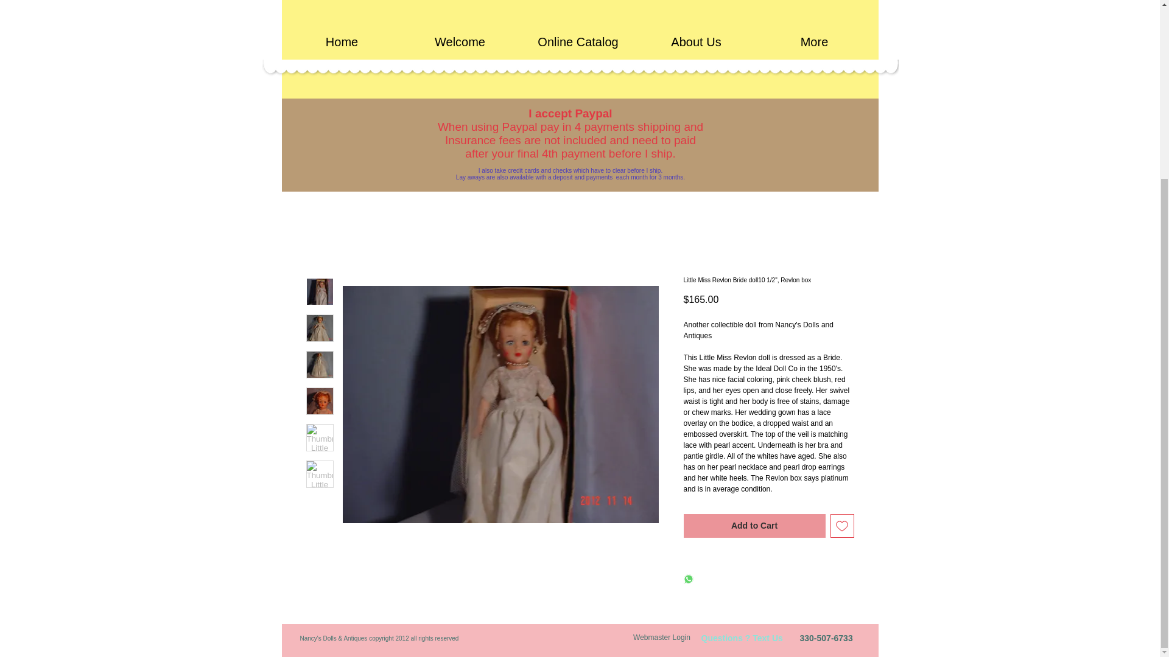 This screenshot has height=657, width=1169. What do you see at coordinates (342, 42) in the screenshot?
I see `Home` at bounding box center [342, 42].